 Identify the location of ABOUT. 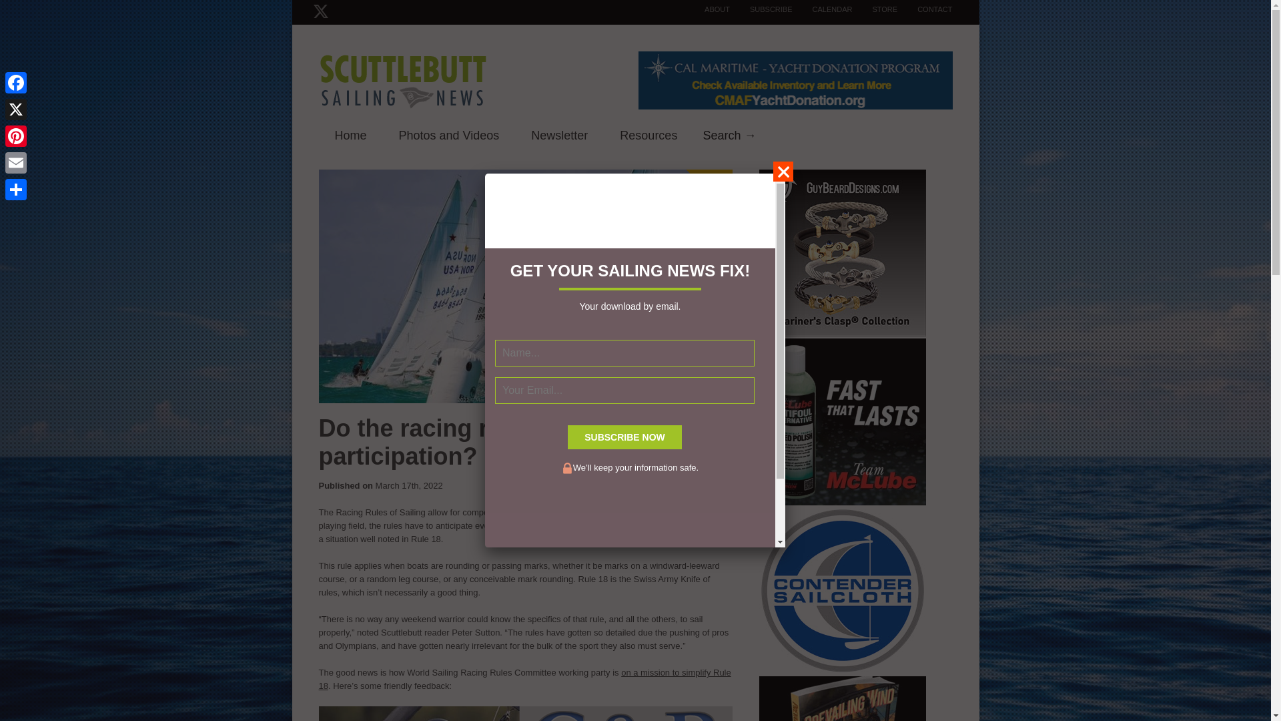
(707, 9).